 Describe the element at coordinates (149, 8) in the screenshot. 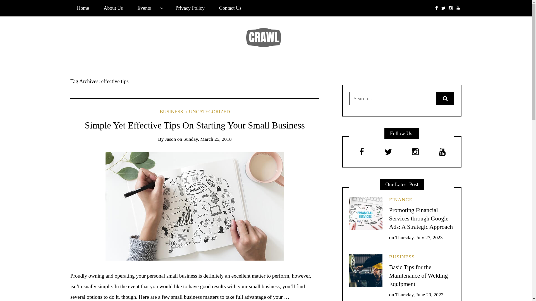

I see `Events` at that location.